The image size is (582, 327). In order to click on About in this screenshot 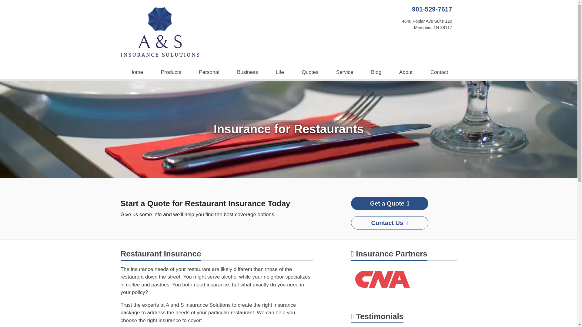, I will do `click(344, 72)`.